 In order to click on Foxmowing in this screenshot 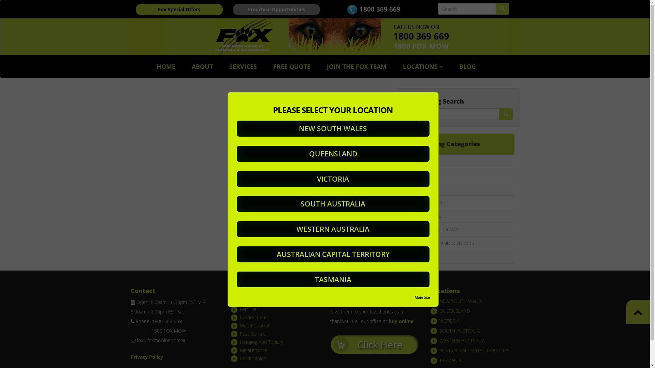, I will do `click(325, 37)`.